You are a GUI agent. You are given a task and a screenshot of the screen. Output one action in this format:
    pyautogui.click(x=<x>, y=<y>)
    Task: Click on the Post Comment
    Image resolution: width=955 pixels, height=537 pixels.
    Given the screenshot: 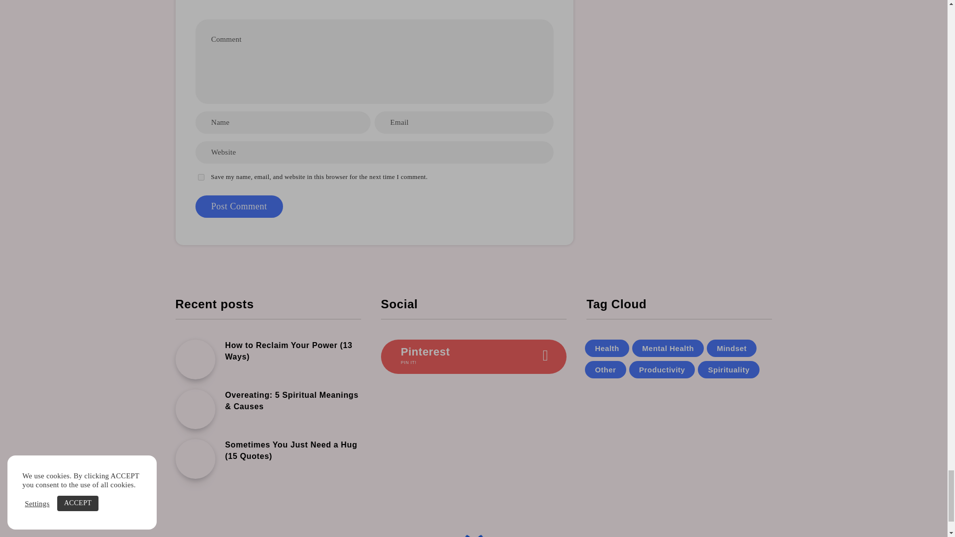 What is the action you would take?
    pyautogui.click(x=239, y=207)
    